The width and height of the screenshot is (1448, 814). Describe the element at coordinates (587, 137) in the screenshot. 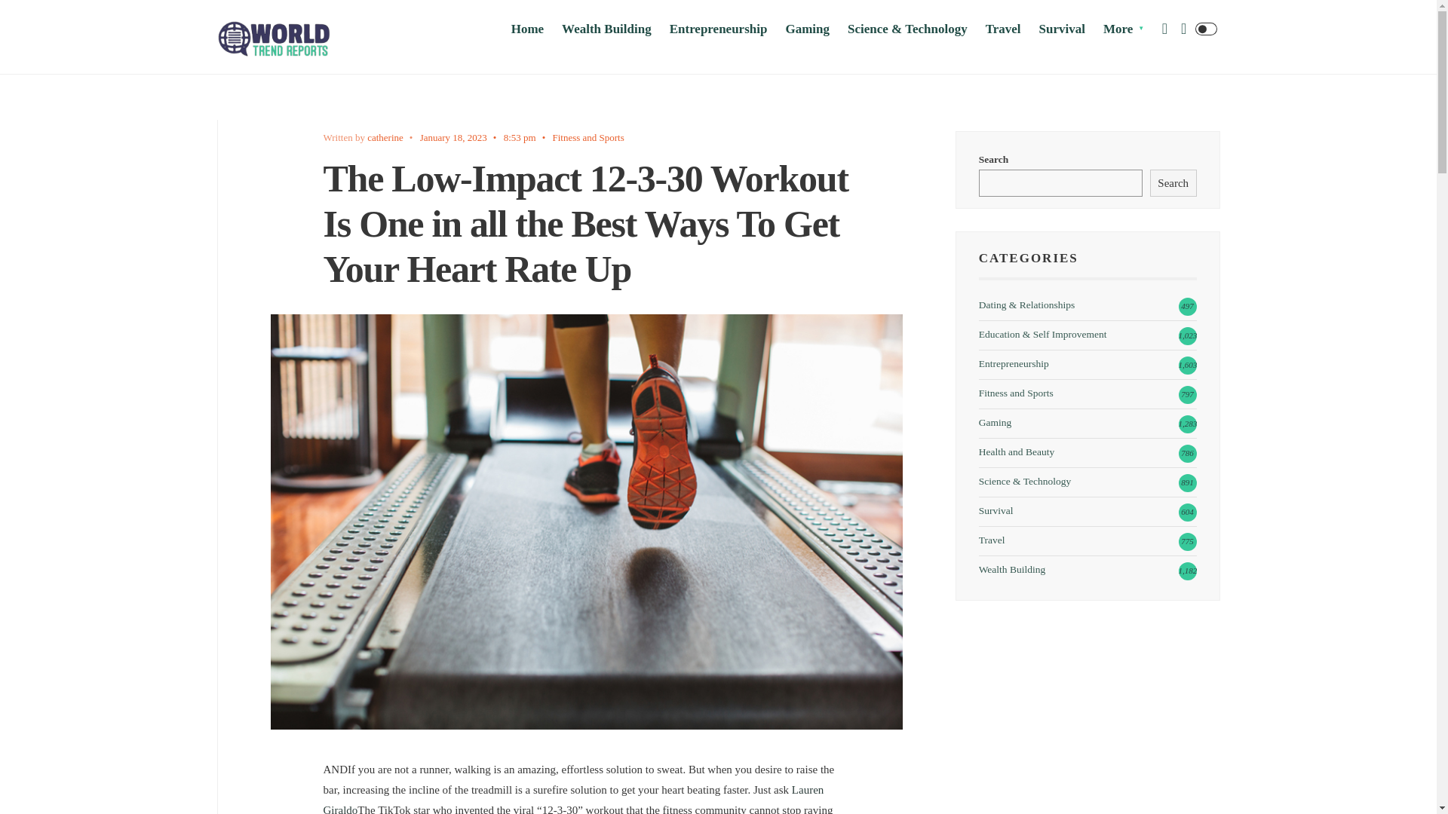

I see `Fitness and Sports` at that location.